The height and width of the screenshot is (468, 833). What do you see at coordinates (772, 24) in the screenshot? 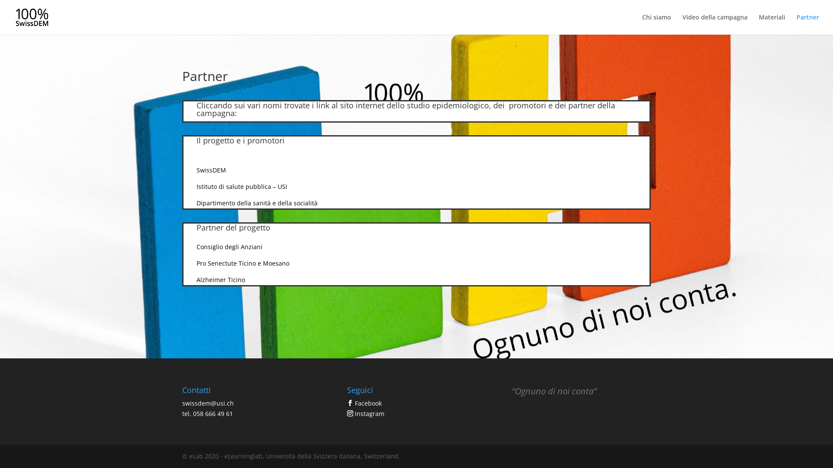
I see `Materiali` at bounding box center [772, 24].